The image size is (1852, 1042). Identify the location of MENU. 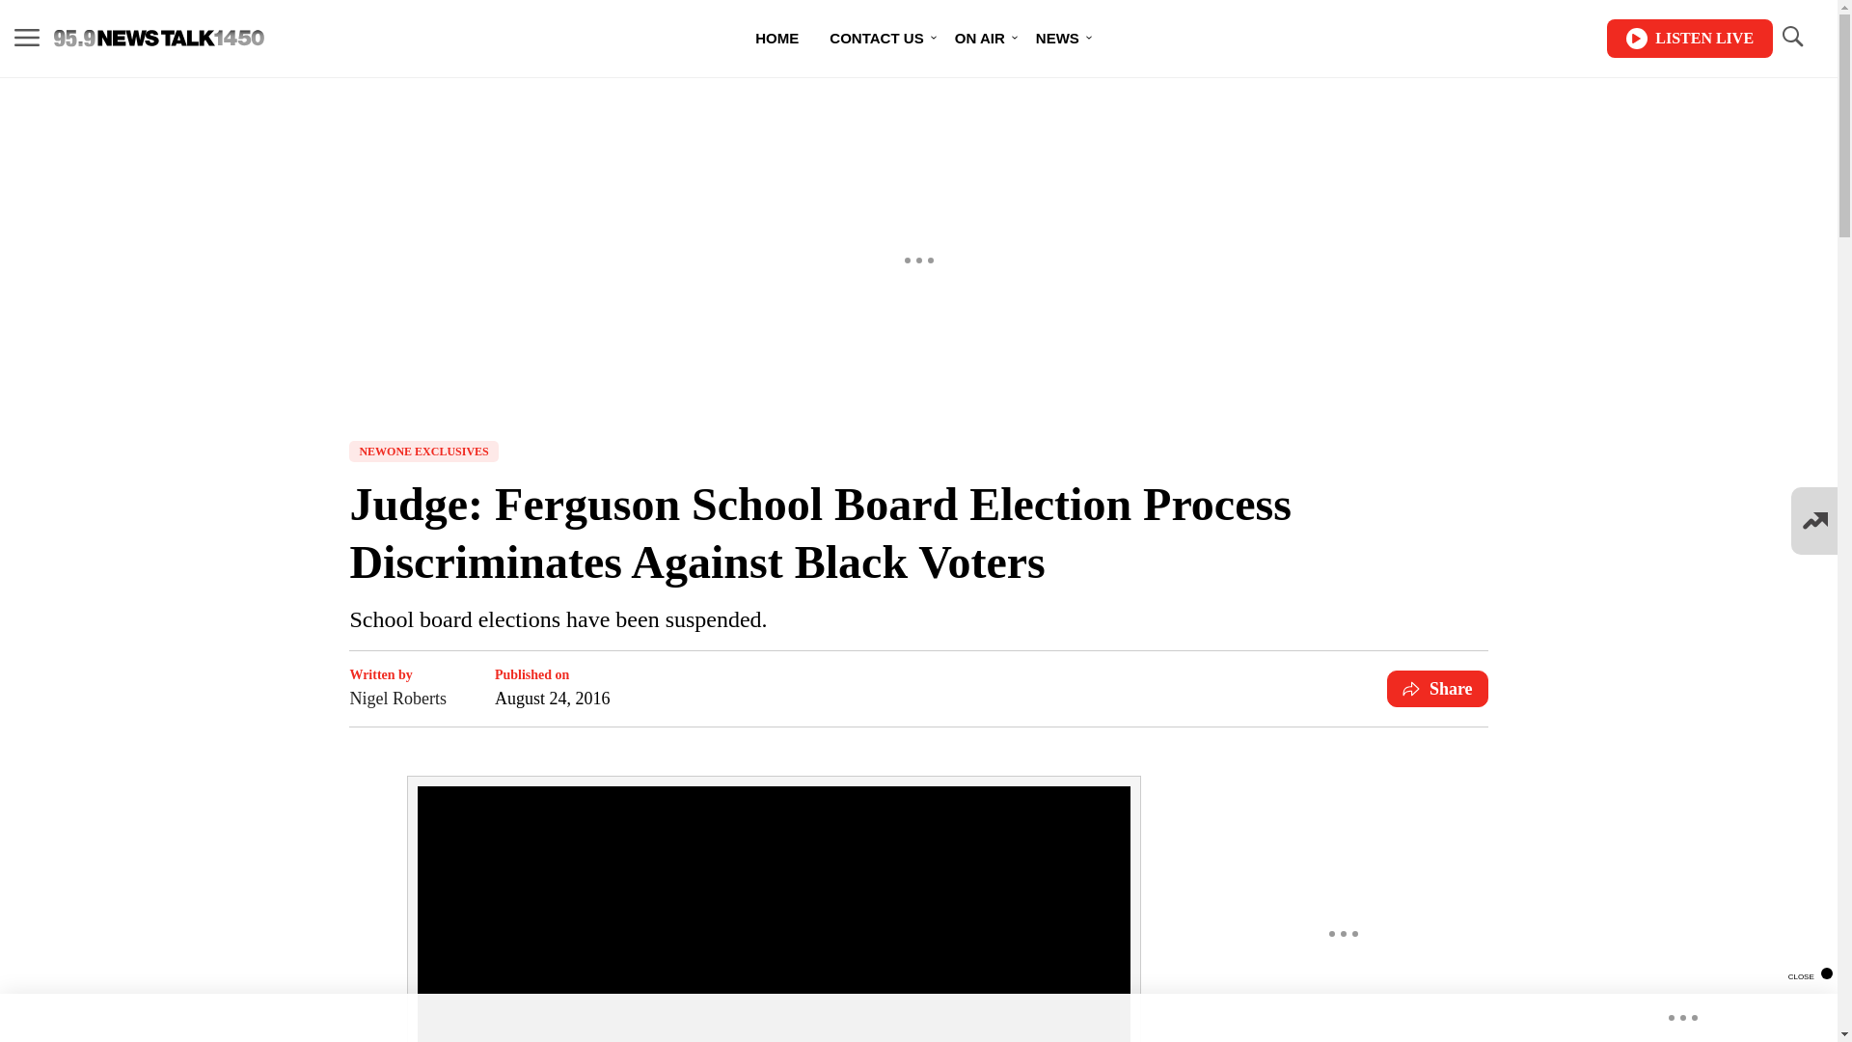
(27, 39).